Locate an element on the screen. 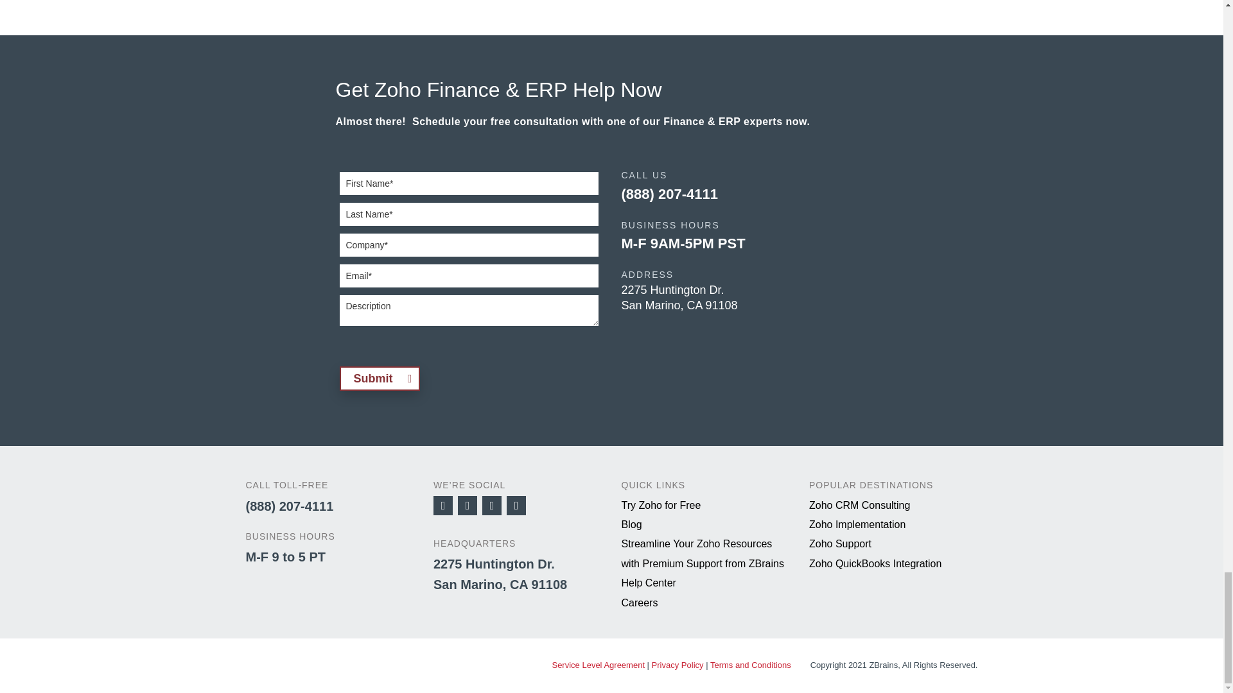 The image size is (1233, 693). linkedin is located at coordinates (516, 506).